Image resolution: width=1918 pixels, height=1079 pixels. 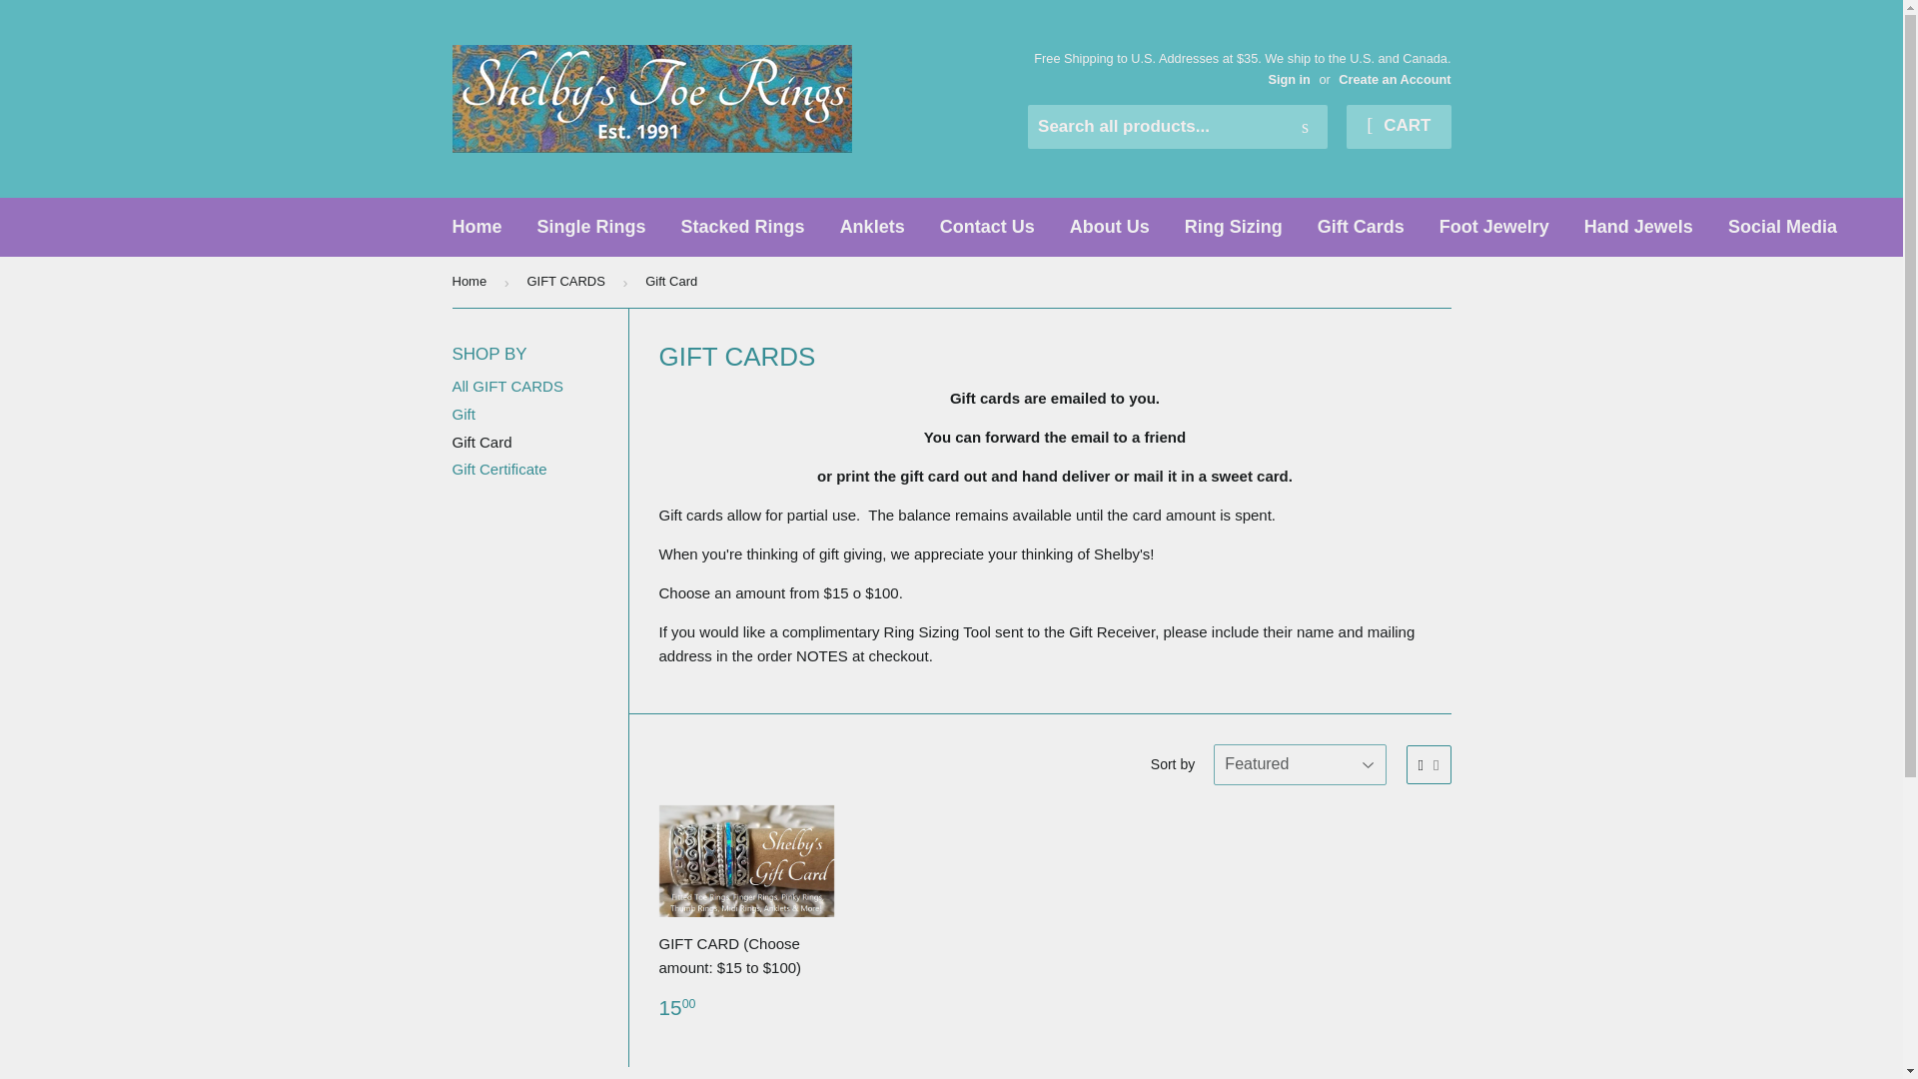 I want to click on Social Media, so click(x=1782, y=227).